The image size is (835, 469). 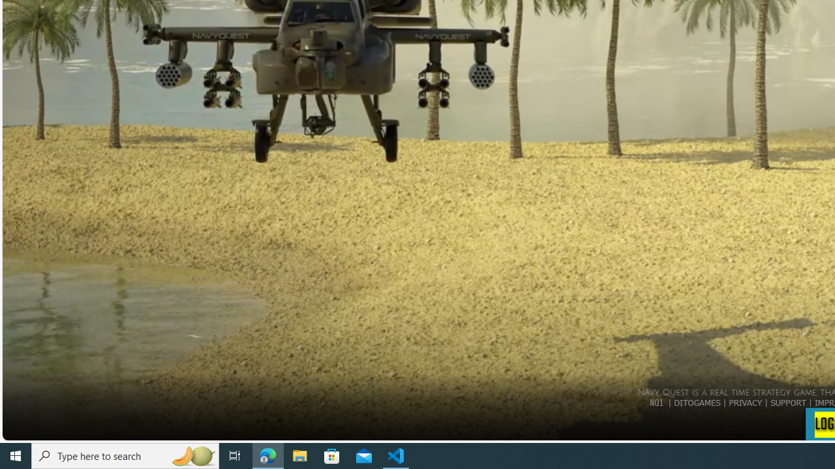 What do you see at coordinates (300, 456) in the screenshot?
I see `File Explorer` at bounding box center [300, 456].